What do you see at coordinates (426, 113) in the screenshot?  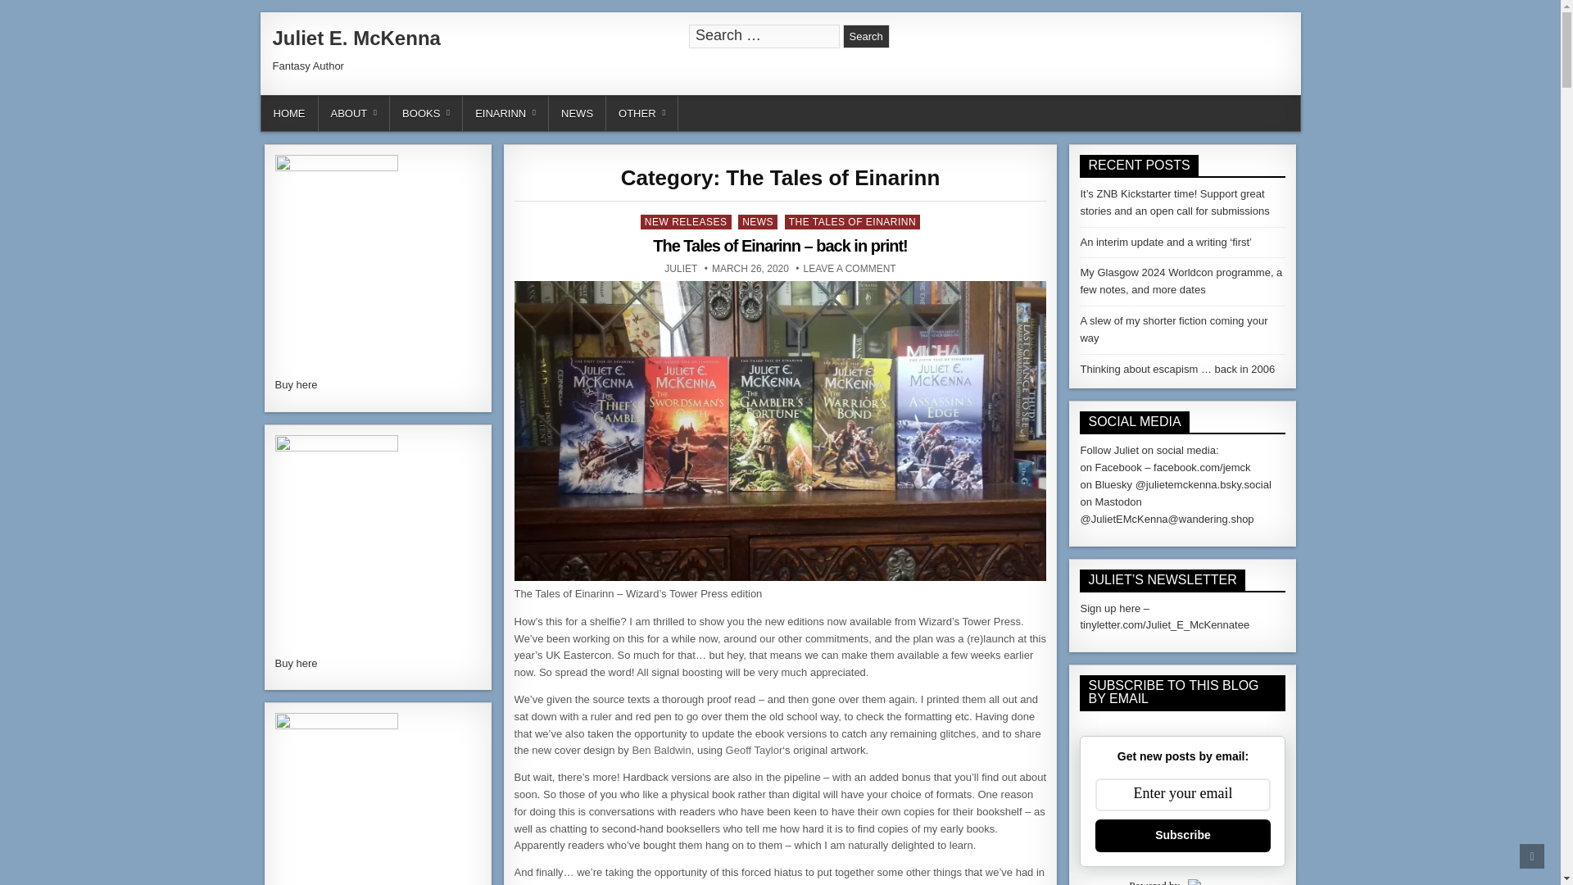 I see `BOOKS` at bounding box center [426, 113].